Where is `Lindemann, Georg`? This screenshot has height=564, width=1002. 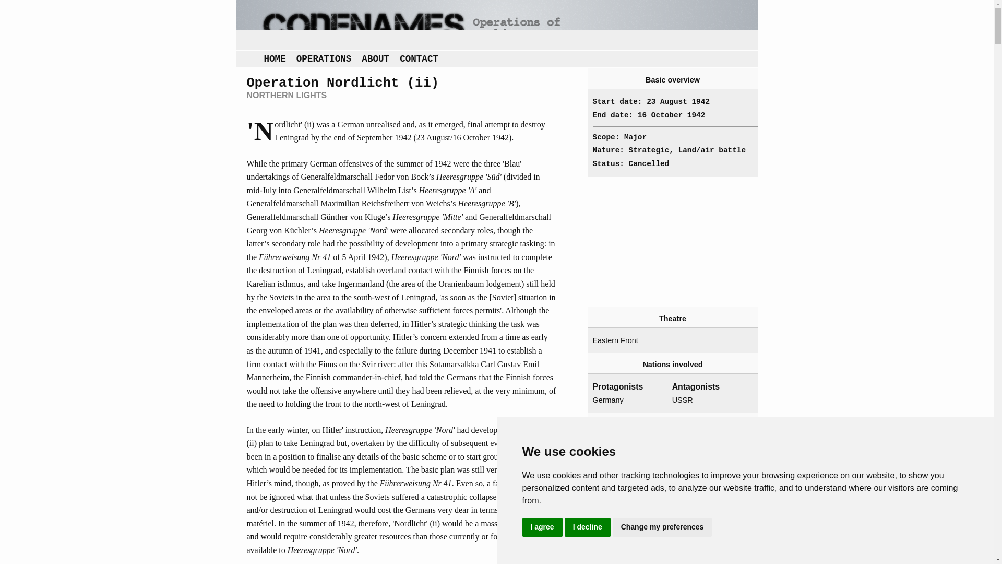 Lindemann, Georg is located at coordinates (628, 460).